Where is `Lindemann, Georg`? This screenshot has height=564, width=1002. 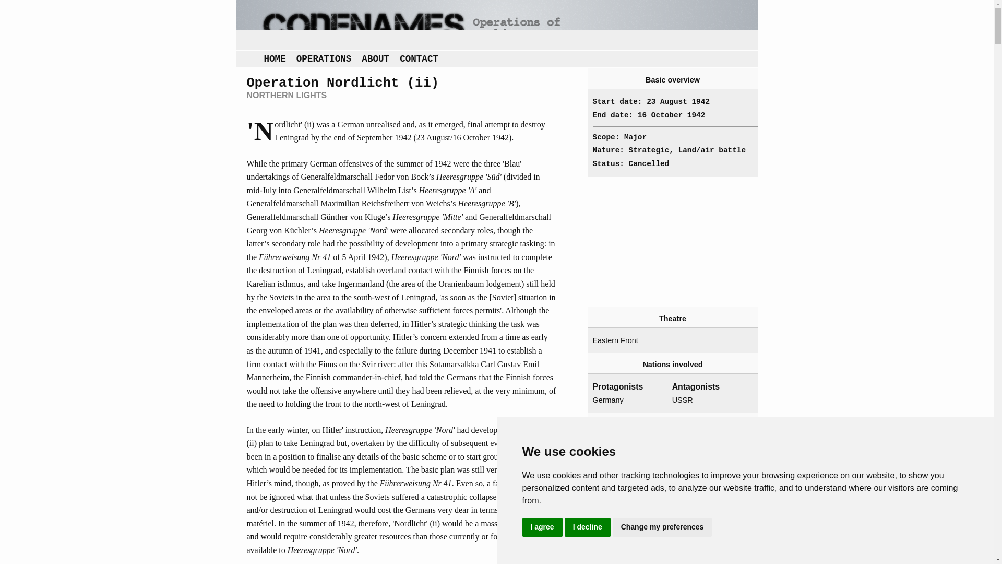 Lindemann, Georg is located at coordinates (628, 460).